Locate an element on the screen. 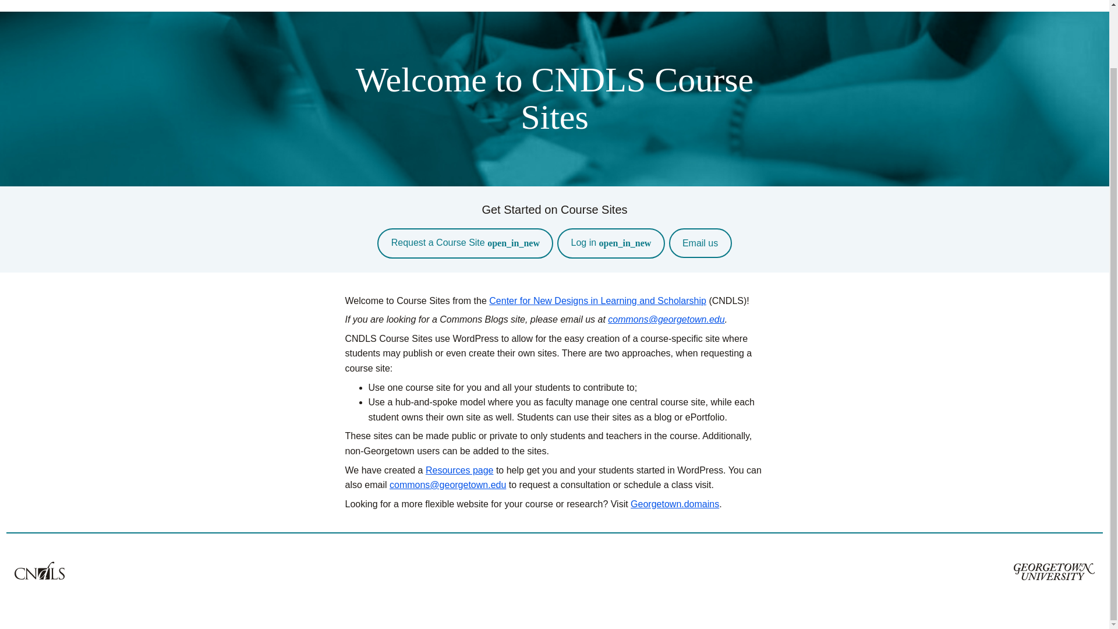 This screenshot has width=1118, height=629. Resources page is located at coordinates (460, 471).